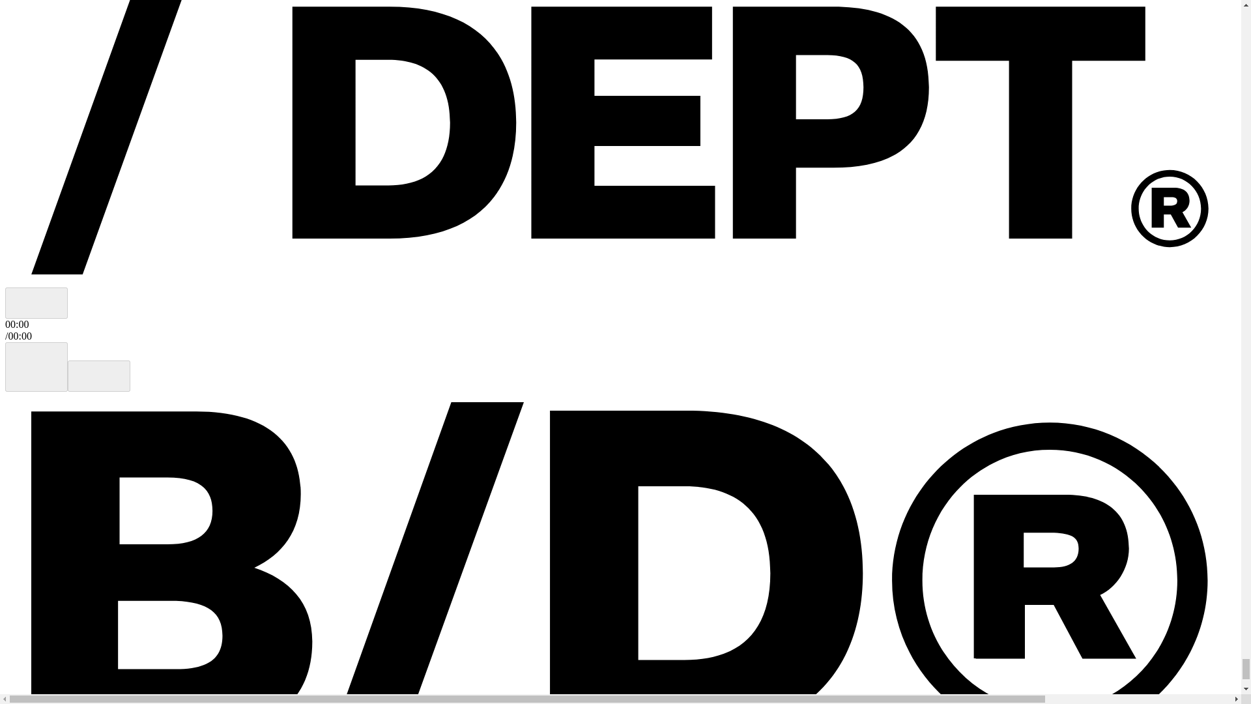  What do you see at coordinates (36, 302) in the screenshot?
I see `Close` at bounding box center [36, 302].